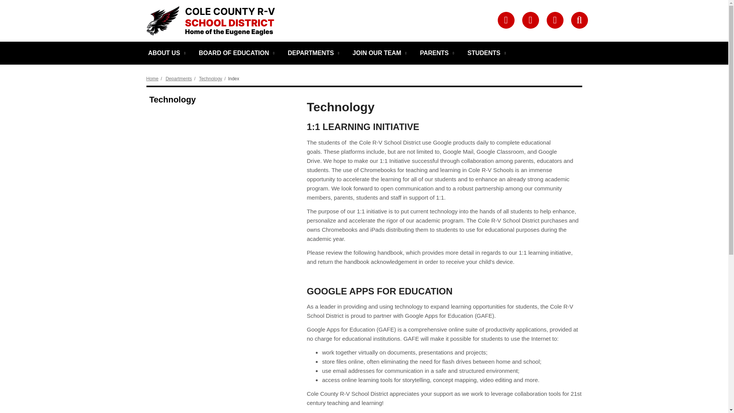 The image size is (734, 413). I want to click on ABOUT US, so click(166, 53).